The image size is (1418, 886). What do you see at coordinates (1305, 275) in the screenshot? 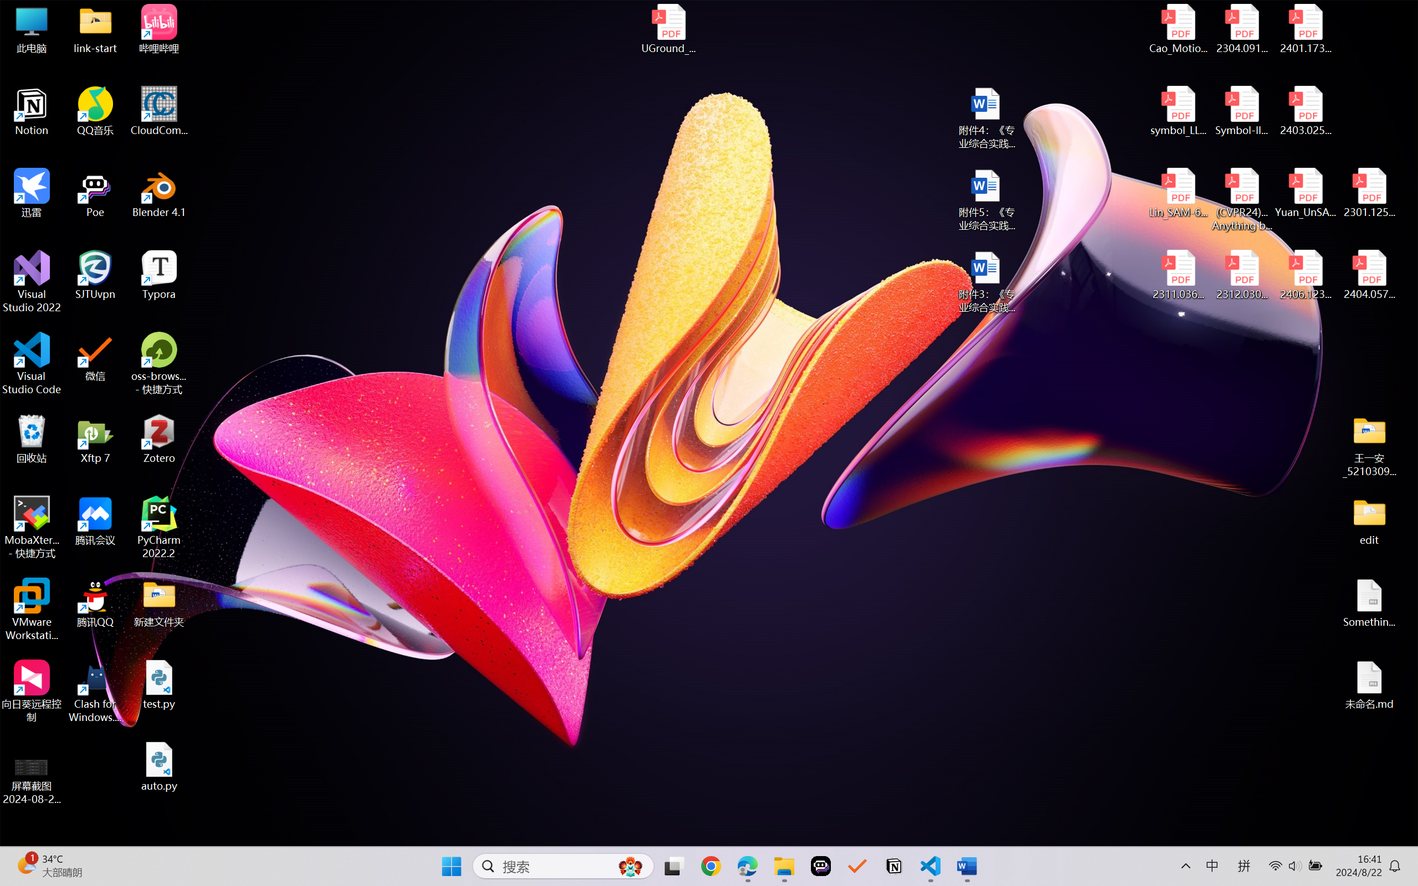
I see `2406.12373v2.pdf` at bounding box center [1305, 275].